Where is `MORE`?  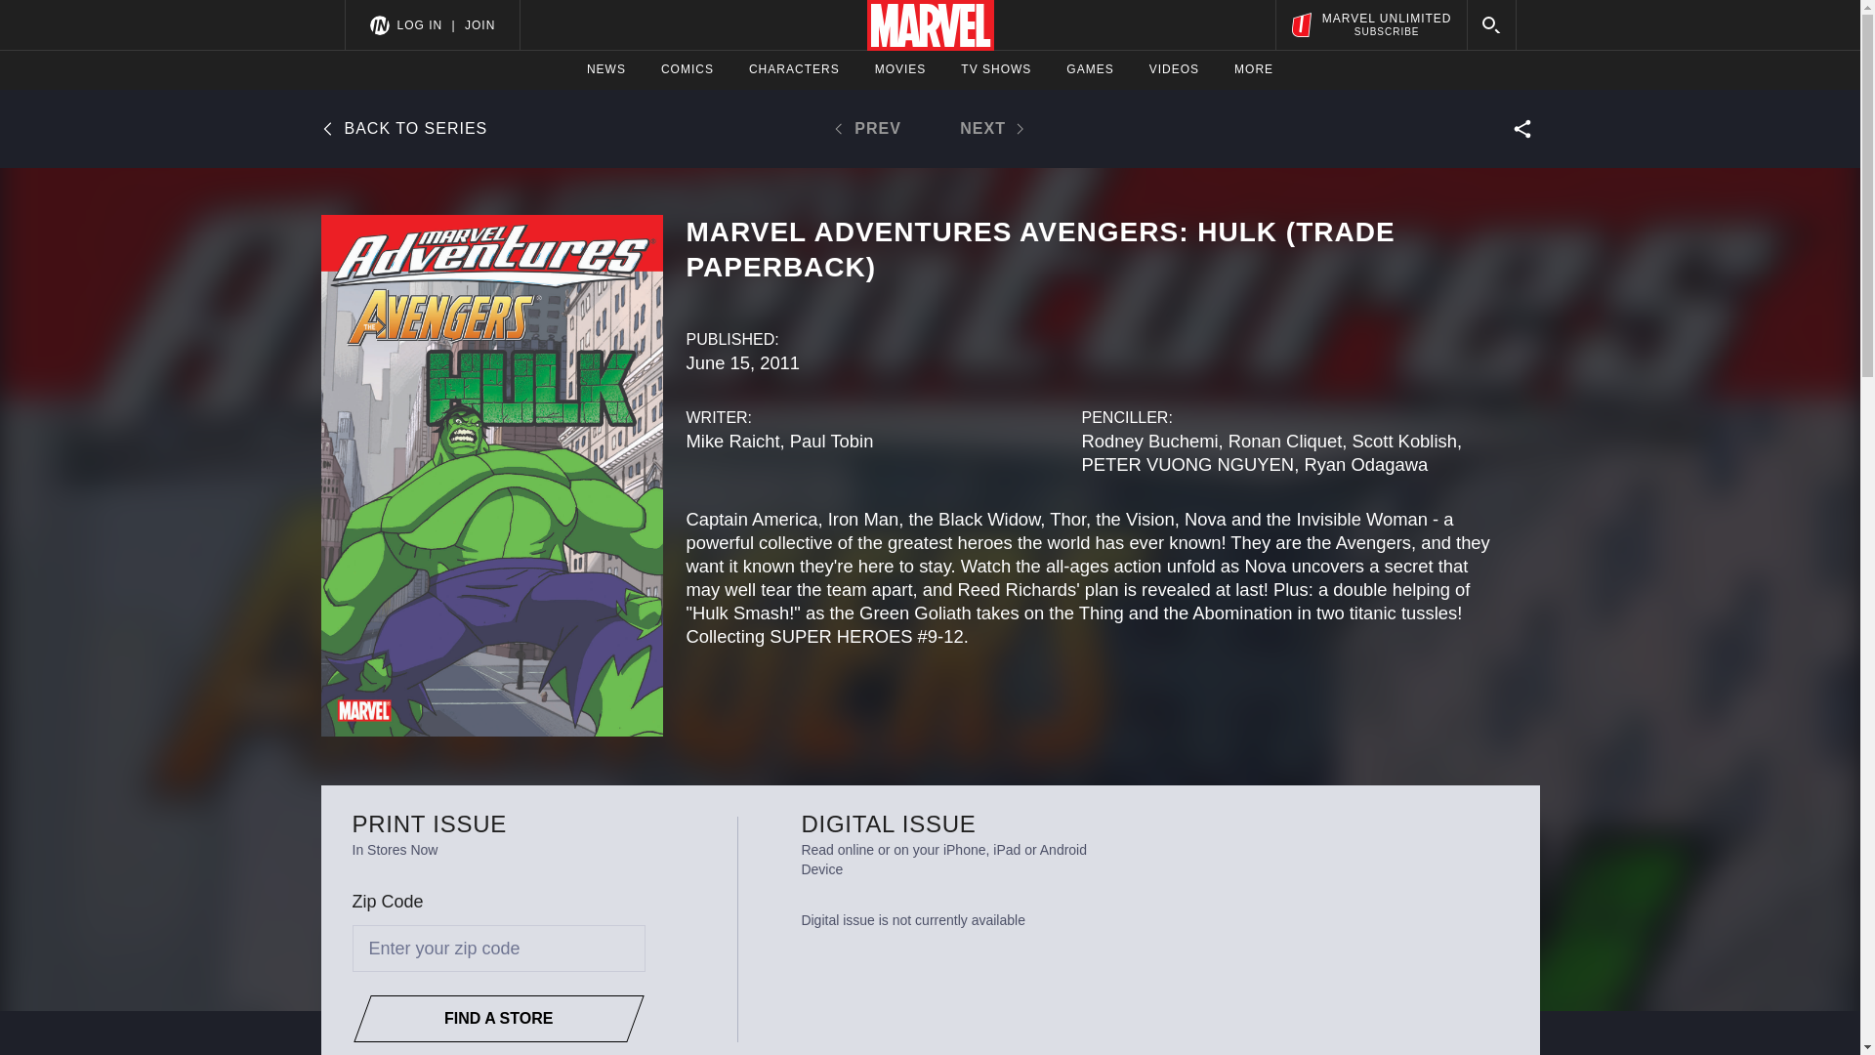
MORE is located at coordinates (1253, 69).